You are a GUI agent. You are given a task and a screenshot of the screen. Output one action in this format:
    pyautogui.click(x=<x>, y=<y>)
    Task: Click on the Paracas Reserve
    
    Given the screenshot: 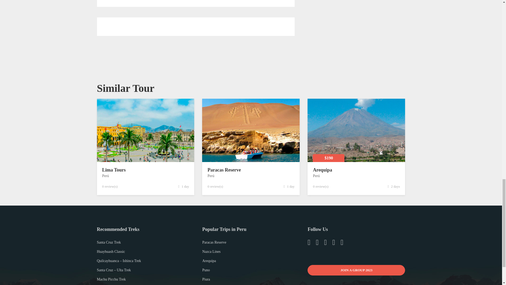 What is the action you would take?
    pyautogui.click(x=224, y=170)
    